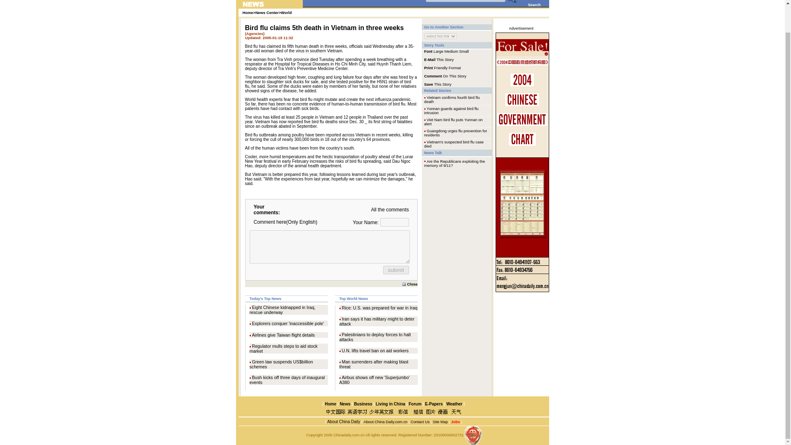  Describe the element at coordinates (453, 404) in the screenshot. I see `Weather` at that location.